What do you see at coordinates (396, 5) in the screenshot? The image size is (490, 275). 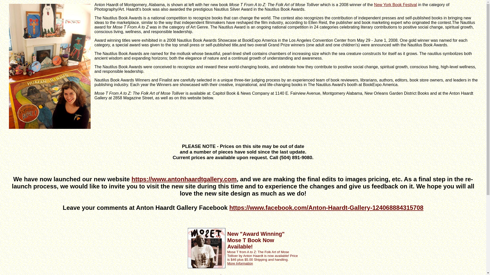 I see `New York Book Festival` at bounding box center [396, 5].